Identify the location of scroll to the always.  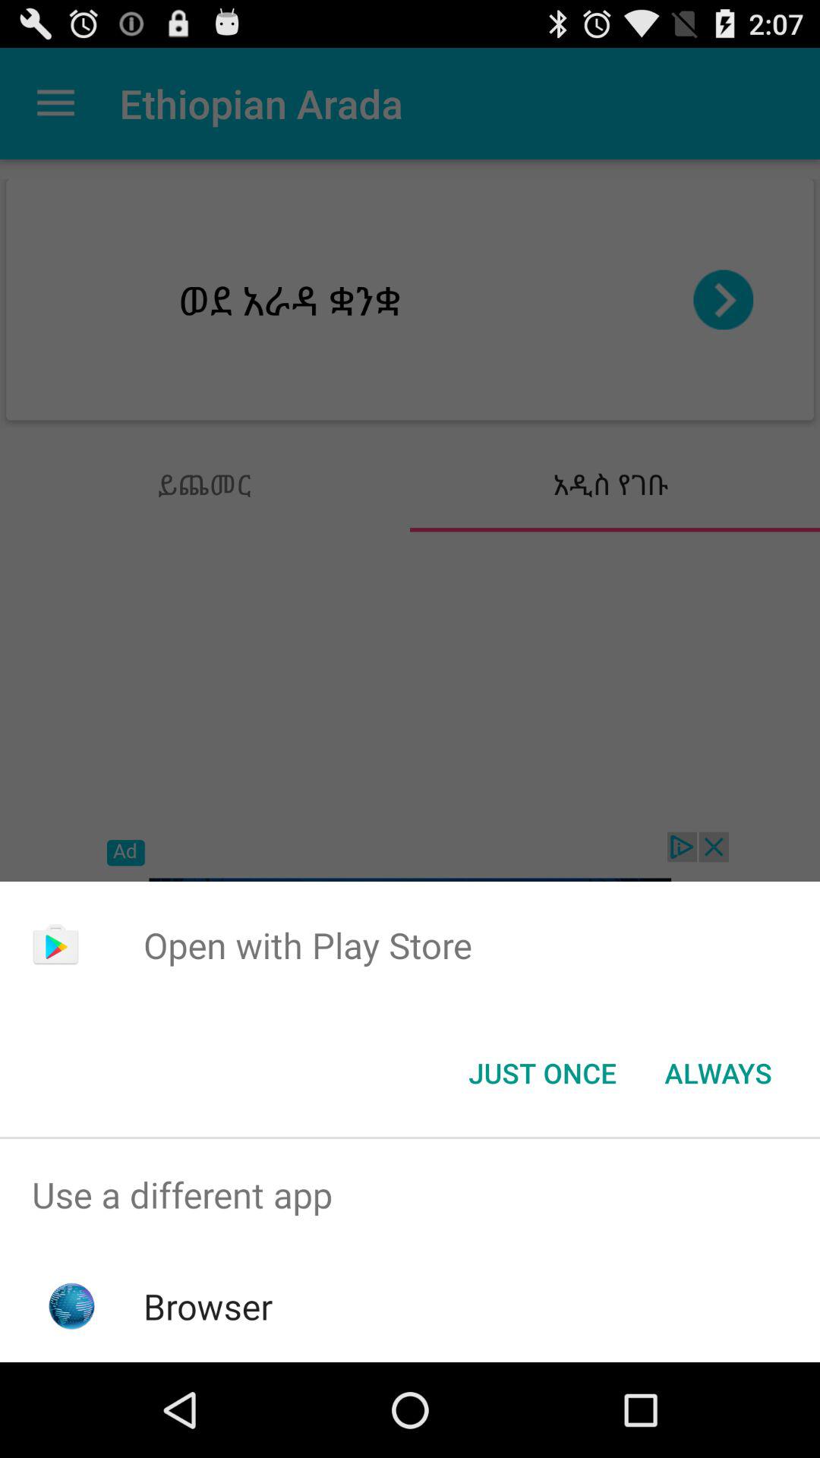
(718, 1073).